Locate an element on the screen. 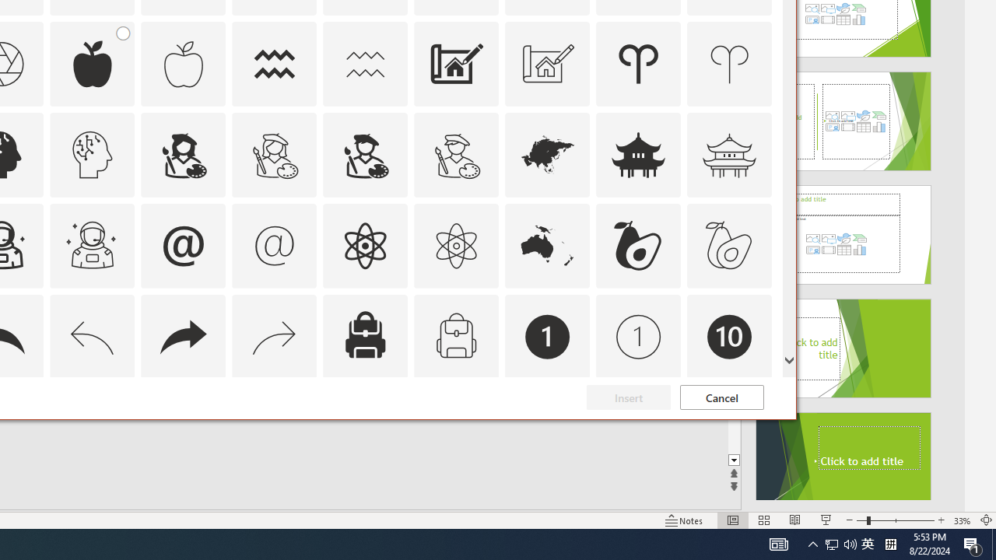 Image resolution: width=996 pixels, height=560 pixels. AutomationID: Icons_ArtificialIntelligence_M is located at coordinates (92, 154).